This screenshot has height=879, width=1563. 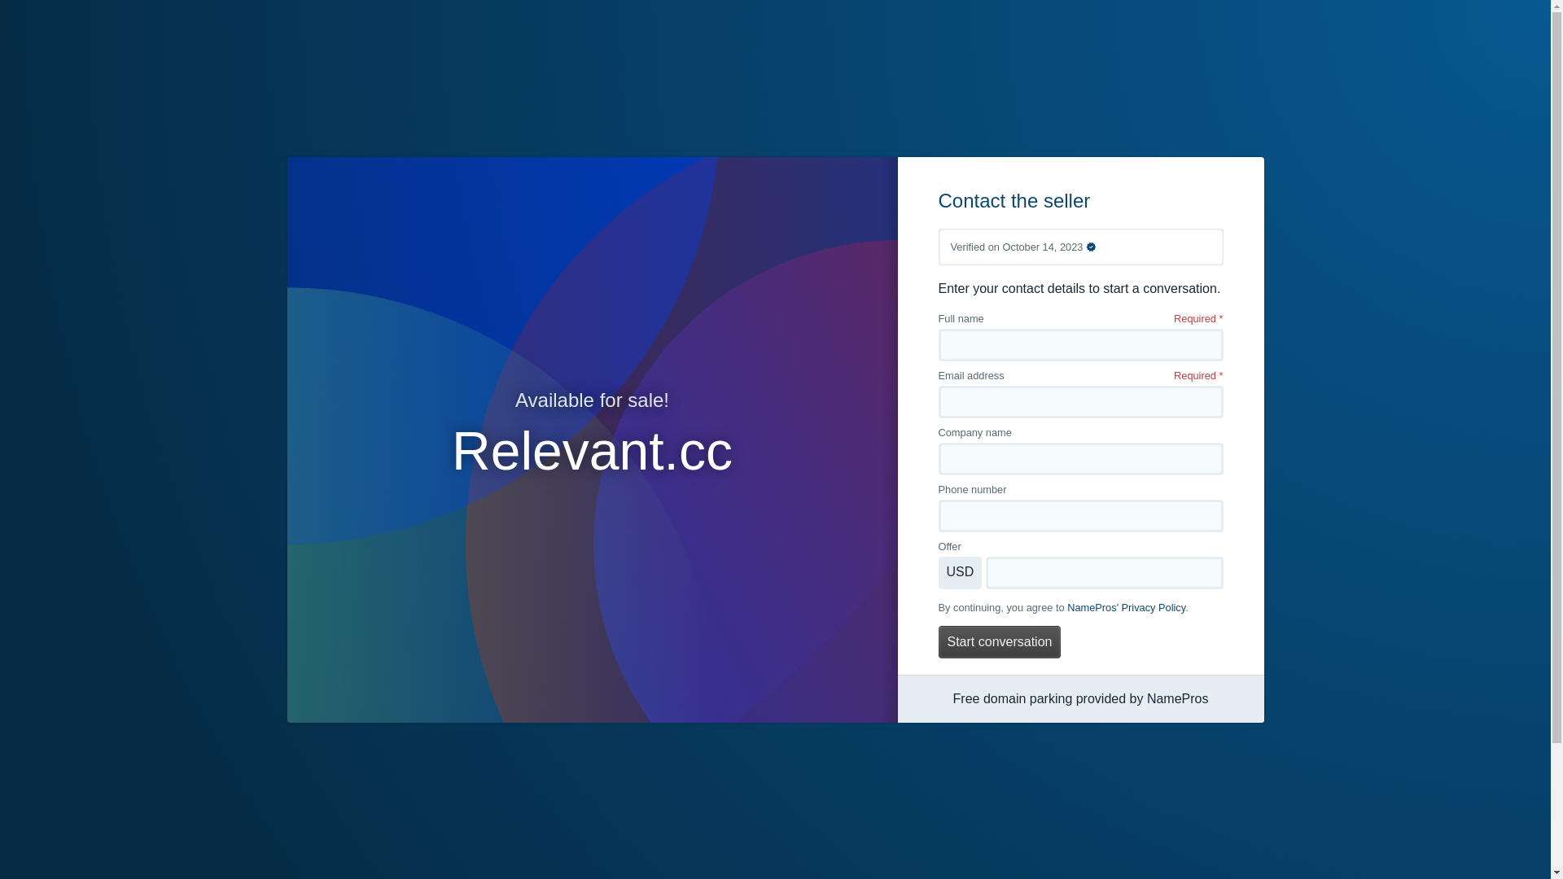 I want to click on Start conversation, so click(x=1000, y=641).